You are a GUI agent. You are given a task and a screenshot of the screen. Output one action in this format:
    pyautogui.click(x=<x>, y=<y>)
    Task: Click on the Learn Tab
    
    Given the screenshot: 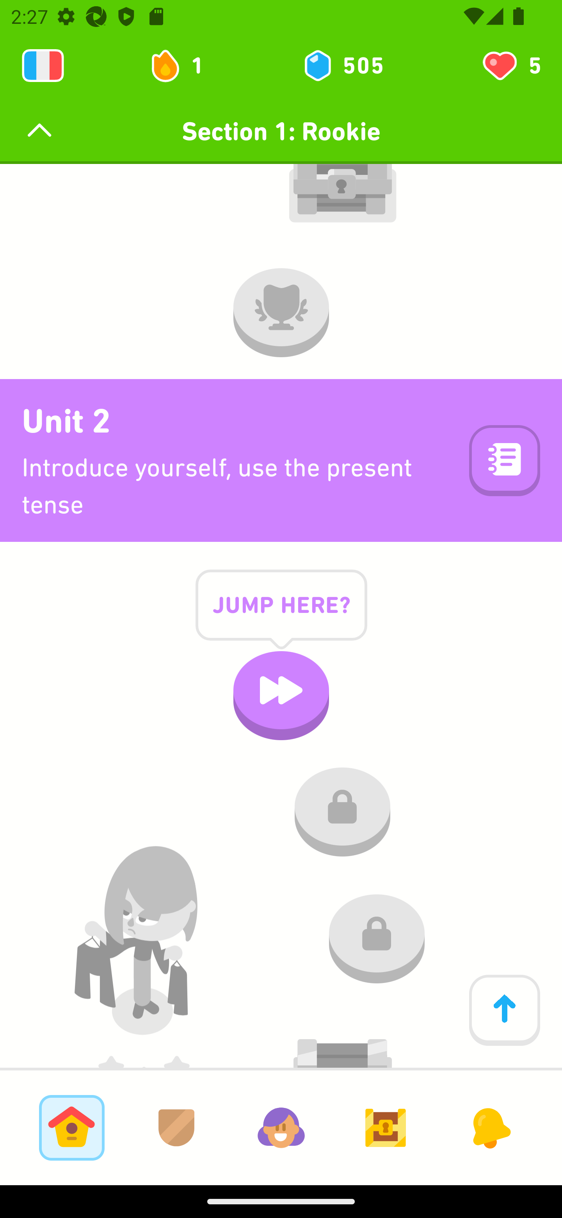 What is the action you would take?
    pyautogui.click(x=71, y=1127)
    